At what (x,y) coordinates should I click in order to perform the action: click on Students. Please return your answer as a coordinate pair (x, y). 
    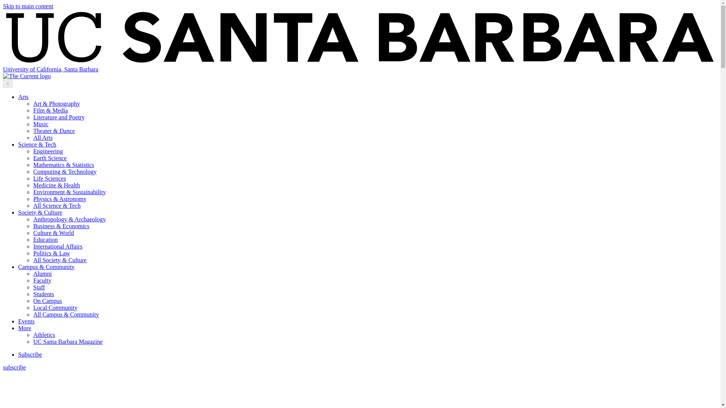
    Looking at the image, I should click on (43, 294).